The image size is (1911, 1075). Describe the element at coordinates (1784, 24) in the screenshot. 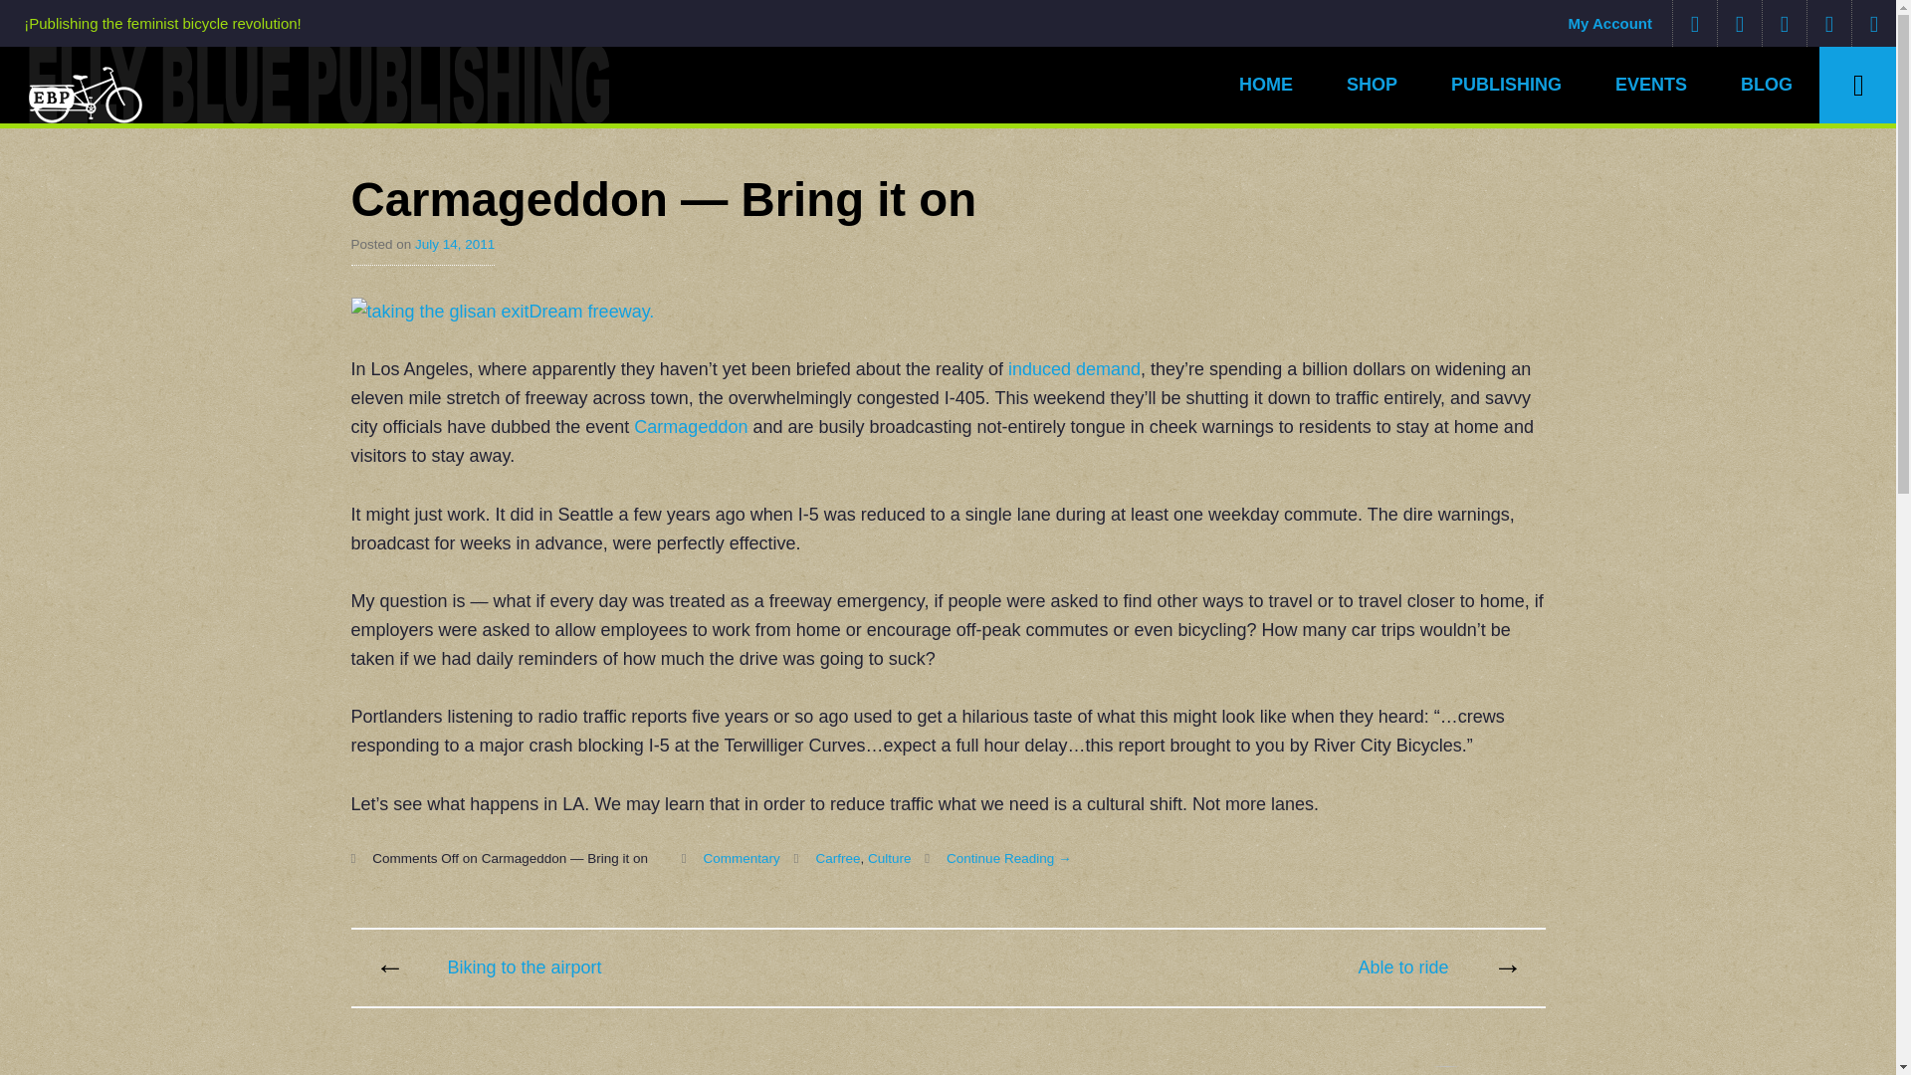

I see `facebook` at that location.